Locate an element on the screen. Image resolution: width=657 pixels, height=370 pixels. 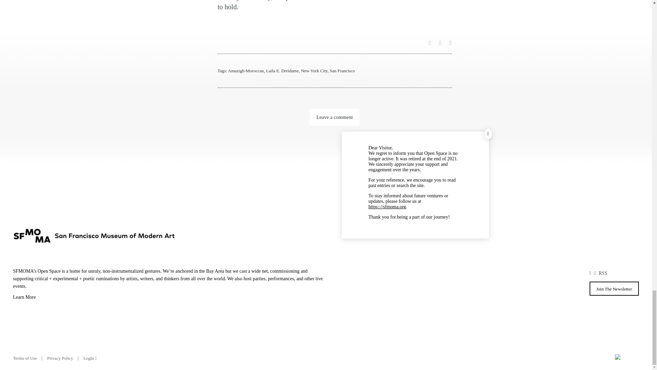
San Francisco is located at coordinates (342, 71).